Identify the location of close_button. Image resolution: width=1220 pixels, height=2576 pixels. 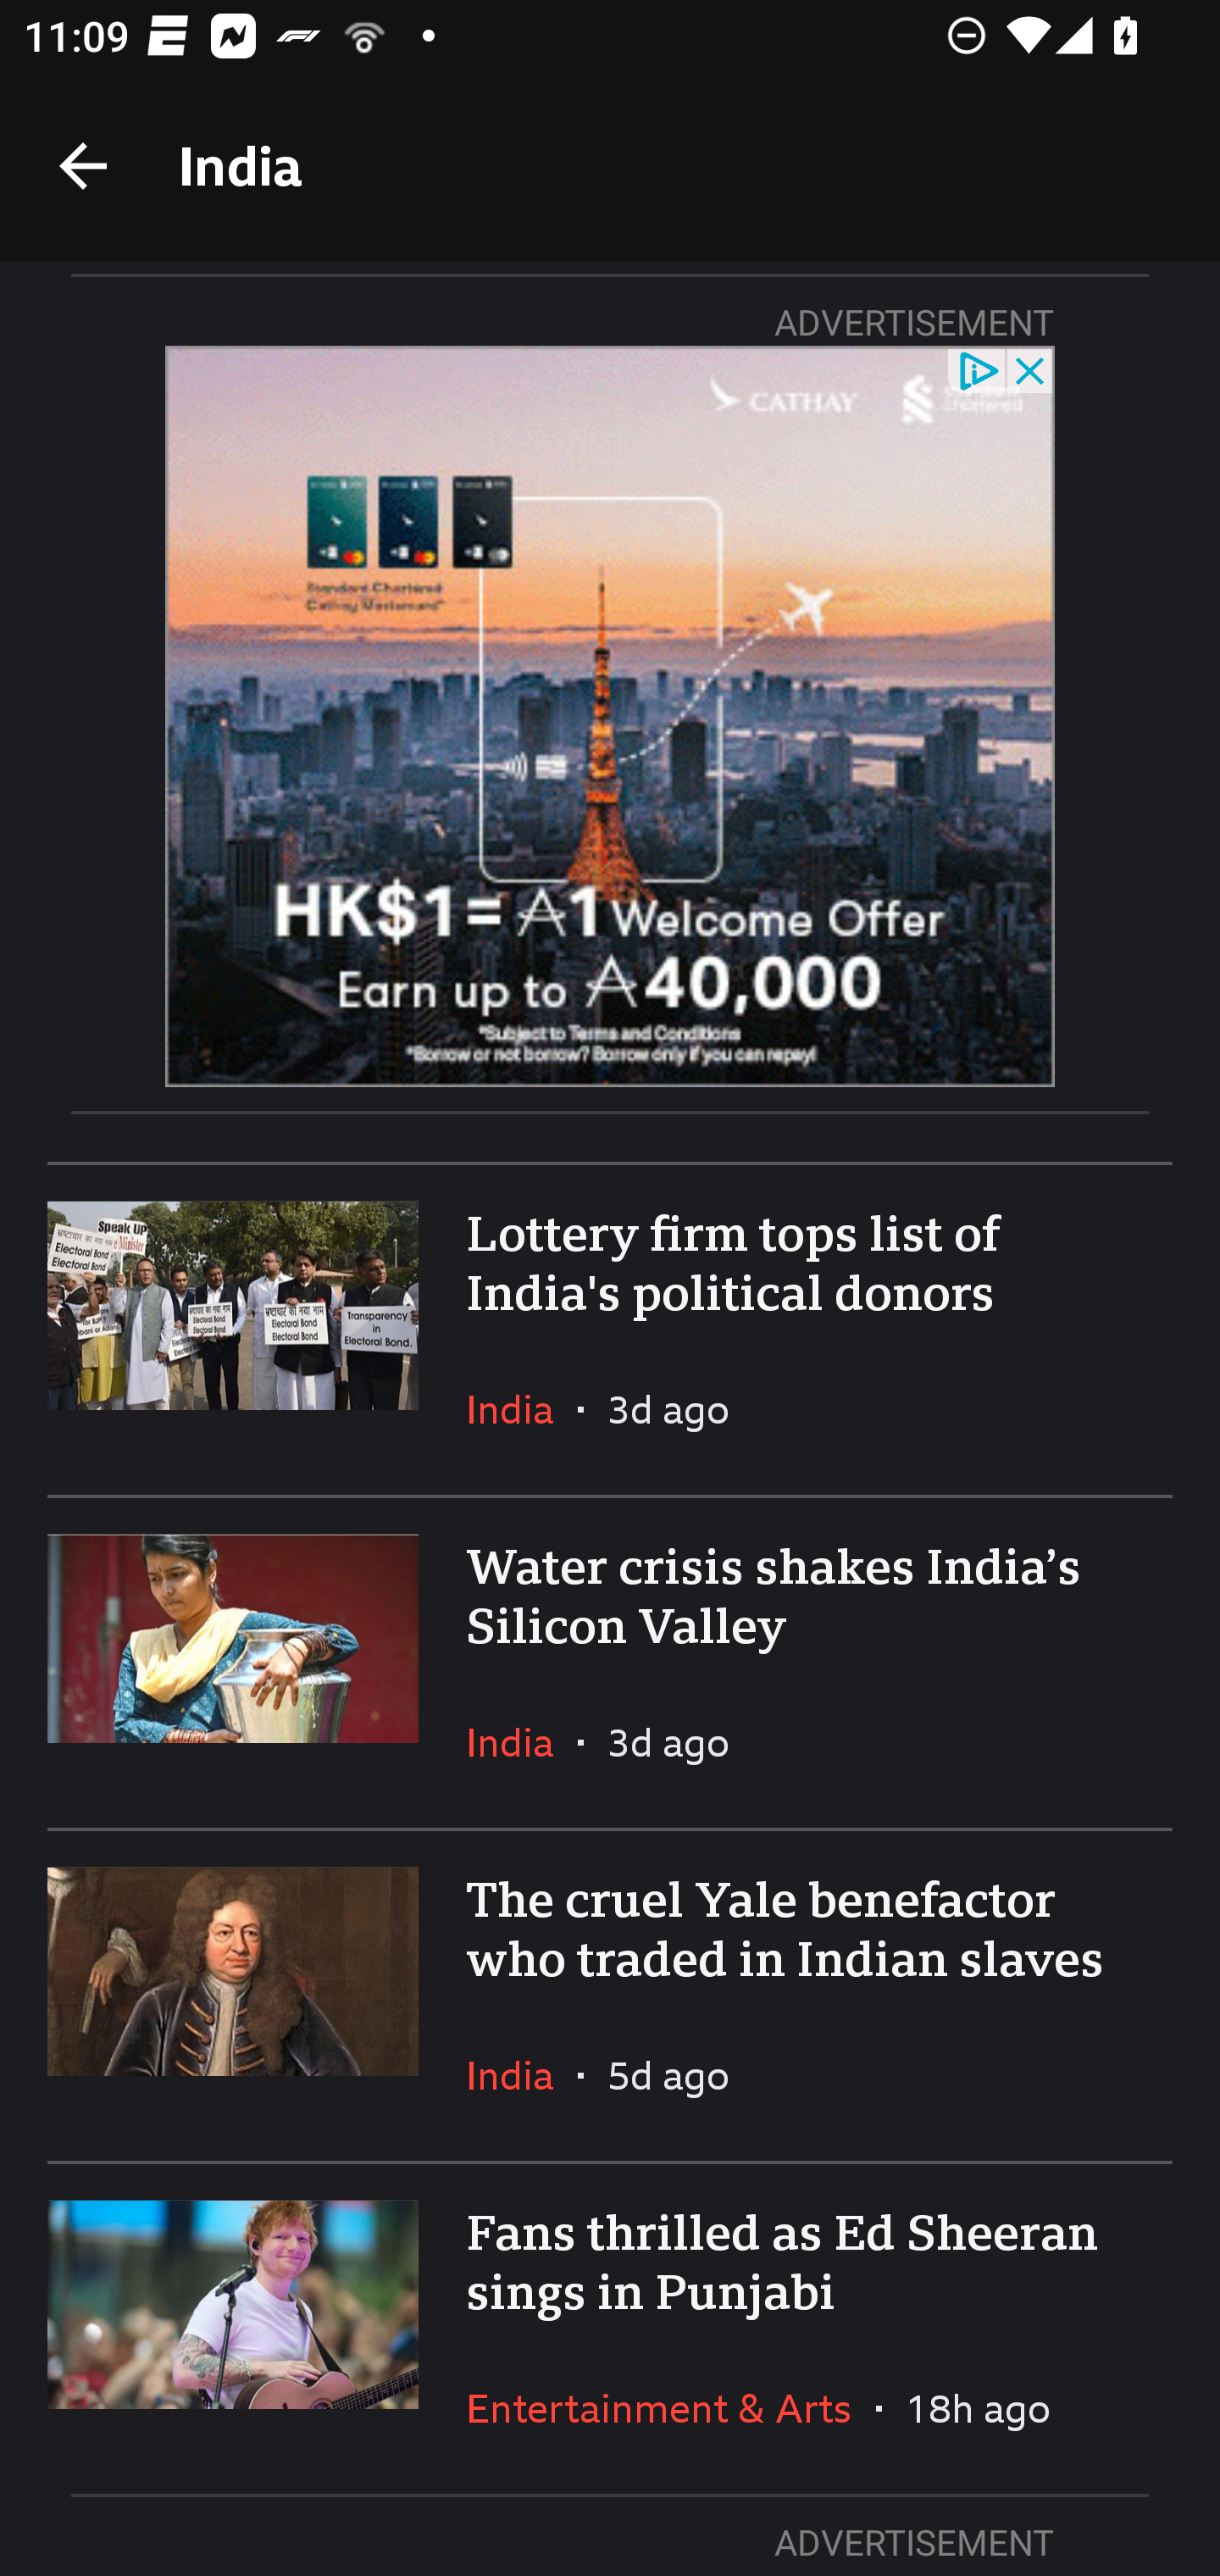
(1031, 369).